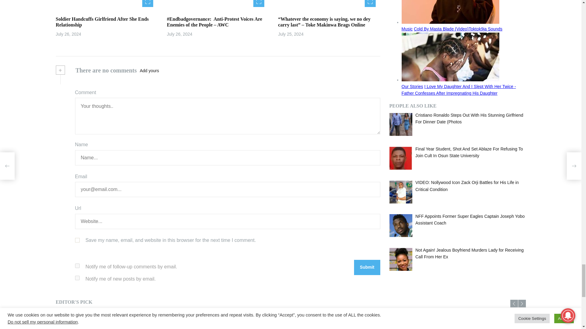 The image size is (586, 329). I want to click on subscribe, so click(77, 266).